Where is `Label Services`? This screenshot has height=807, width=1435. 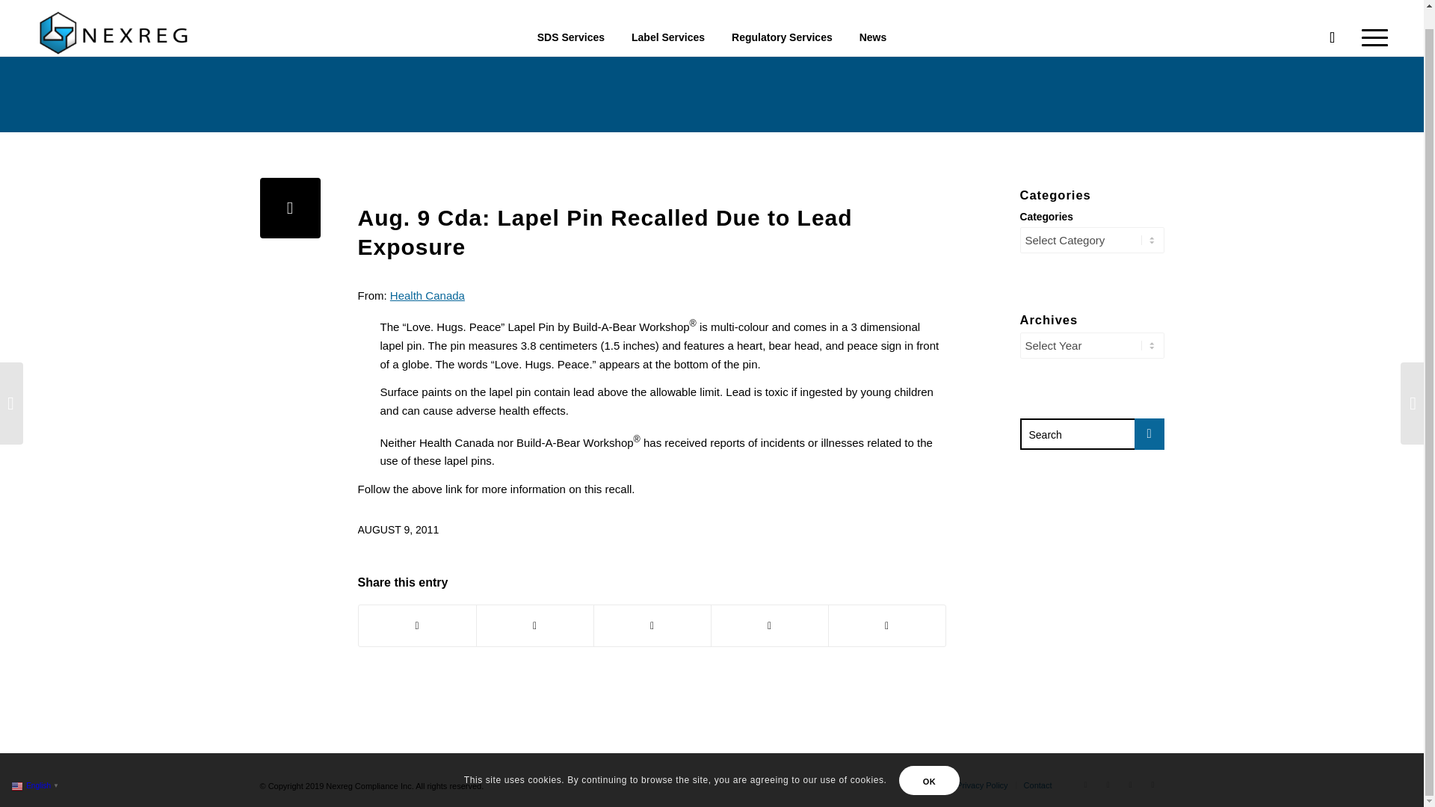 Label Services is located at coordinates (668, 18).